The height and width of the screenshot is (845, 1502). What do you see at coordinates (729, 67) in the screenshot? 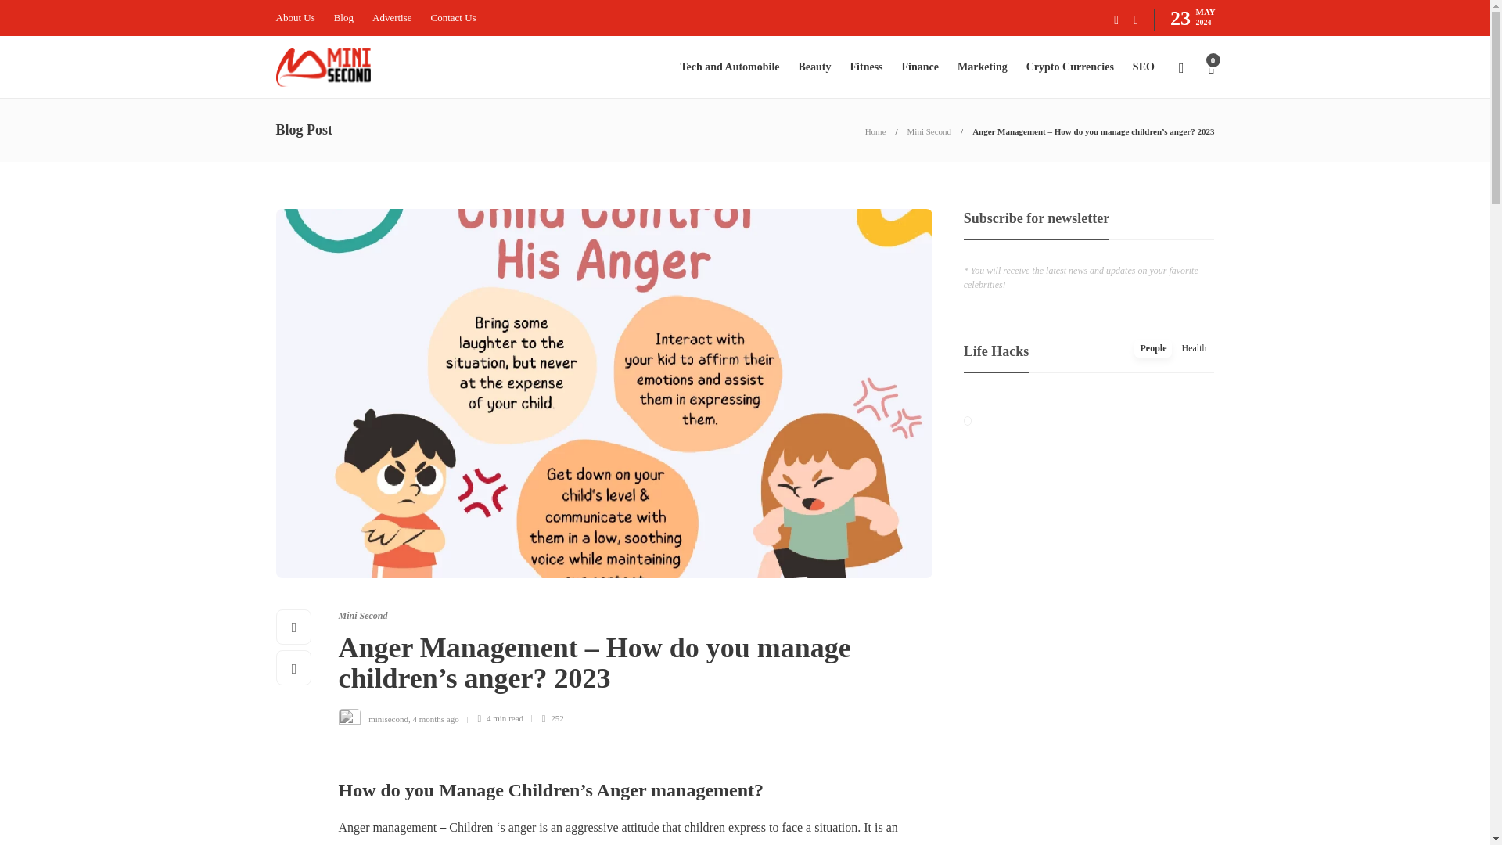
I see `Tech and Automobile` at bounding box center [729, 67].